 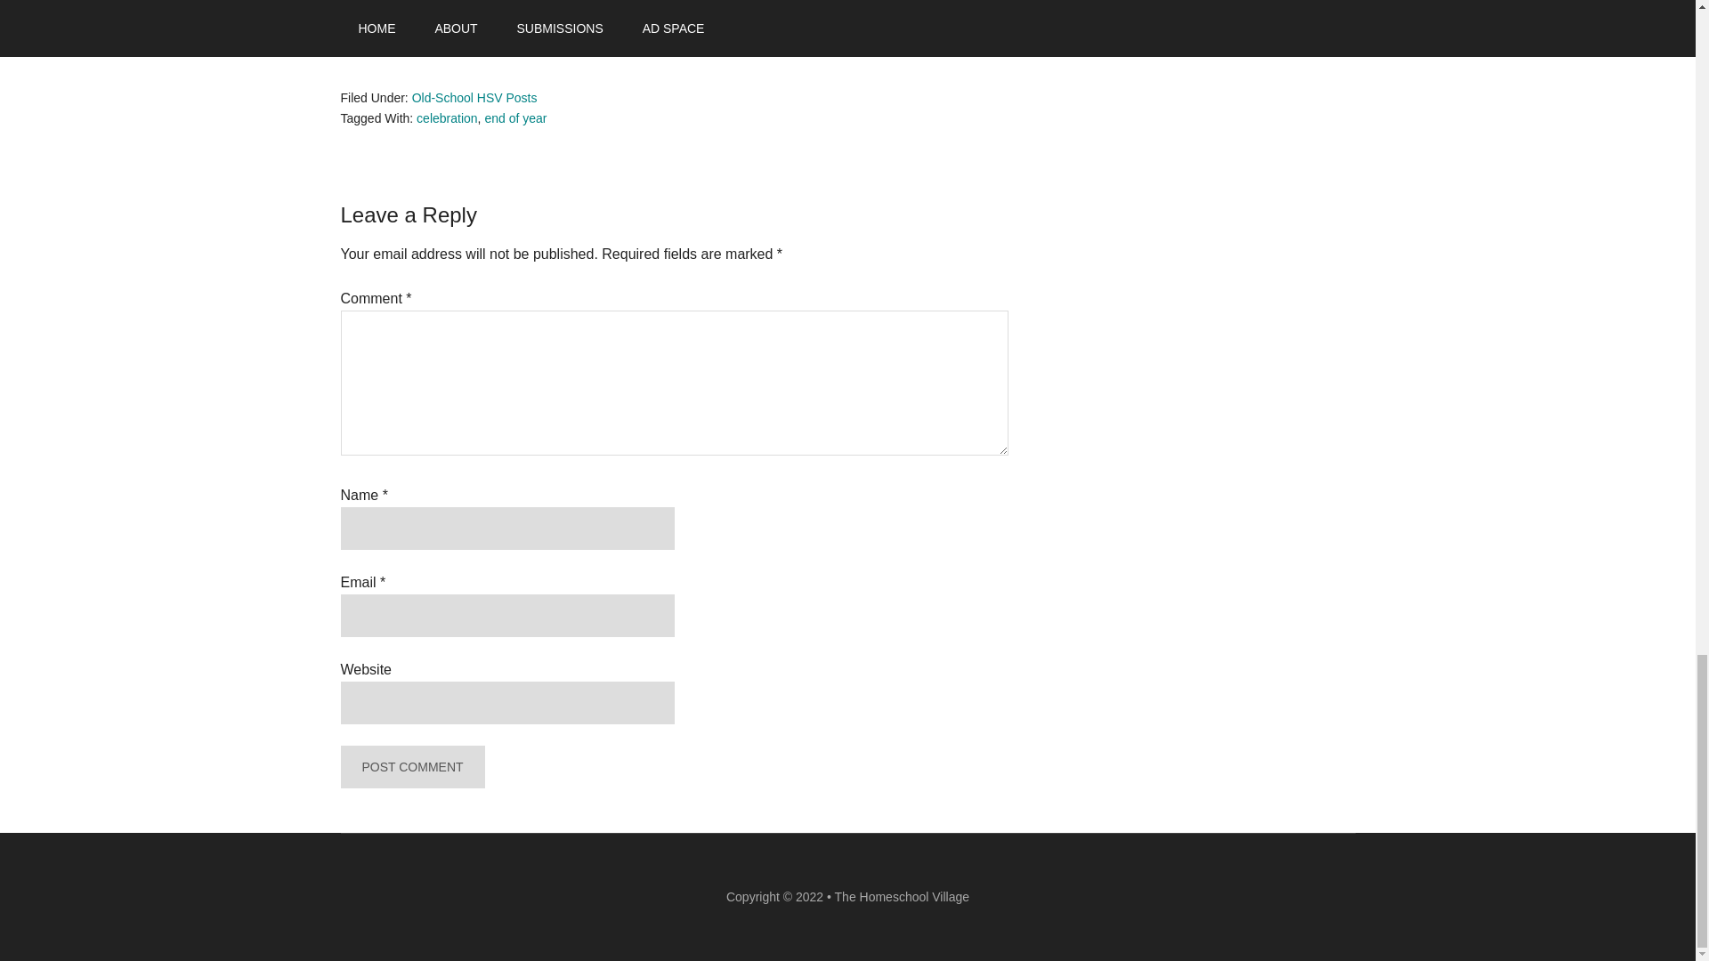 What do you see at coordinates (514, 118) in the screenshot?
I see `end of year` at bounding box center [514, 118].